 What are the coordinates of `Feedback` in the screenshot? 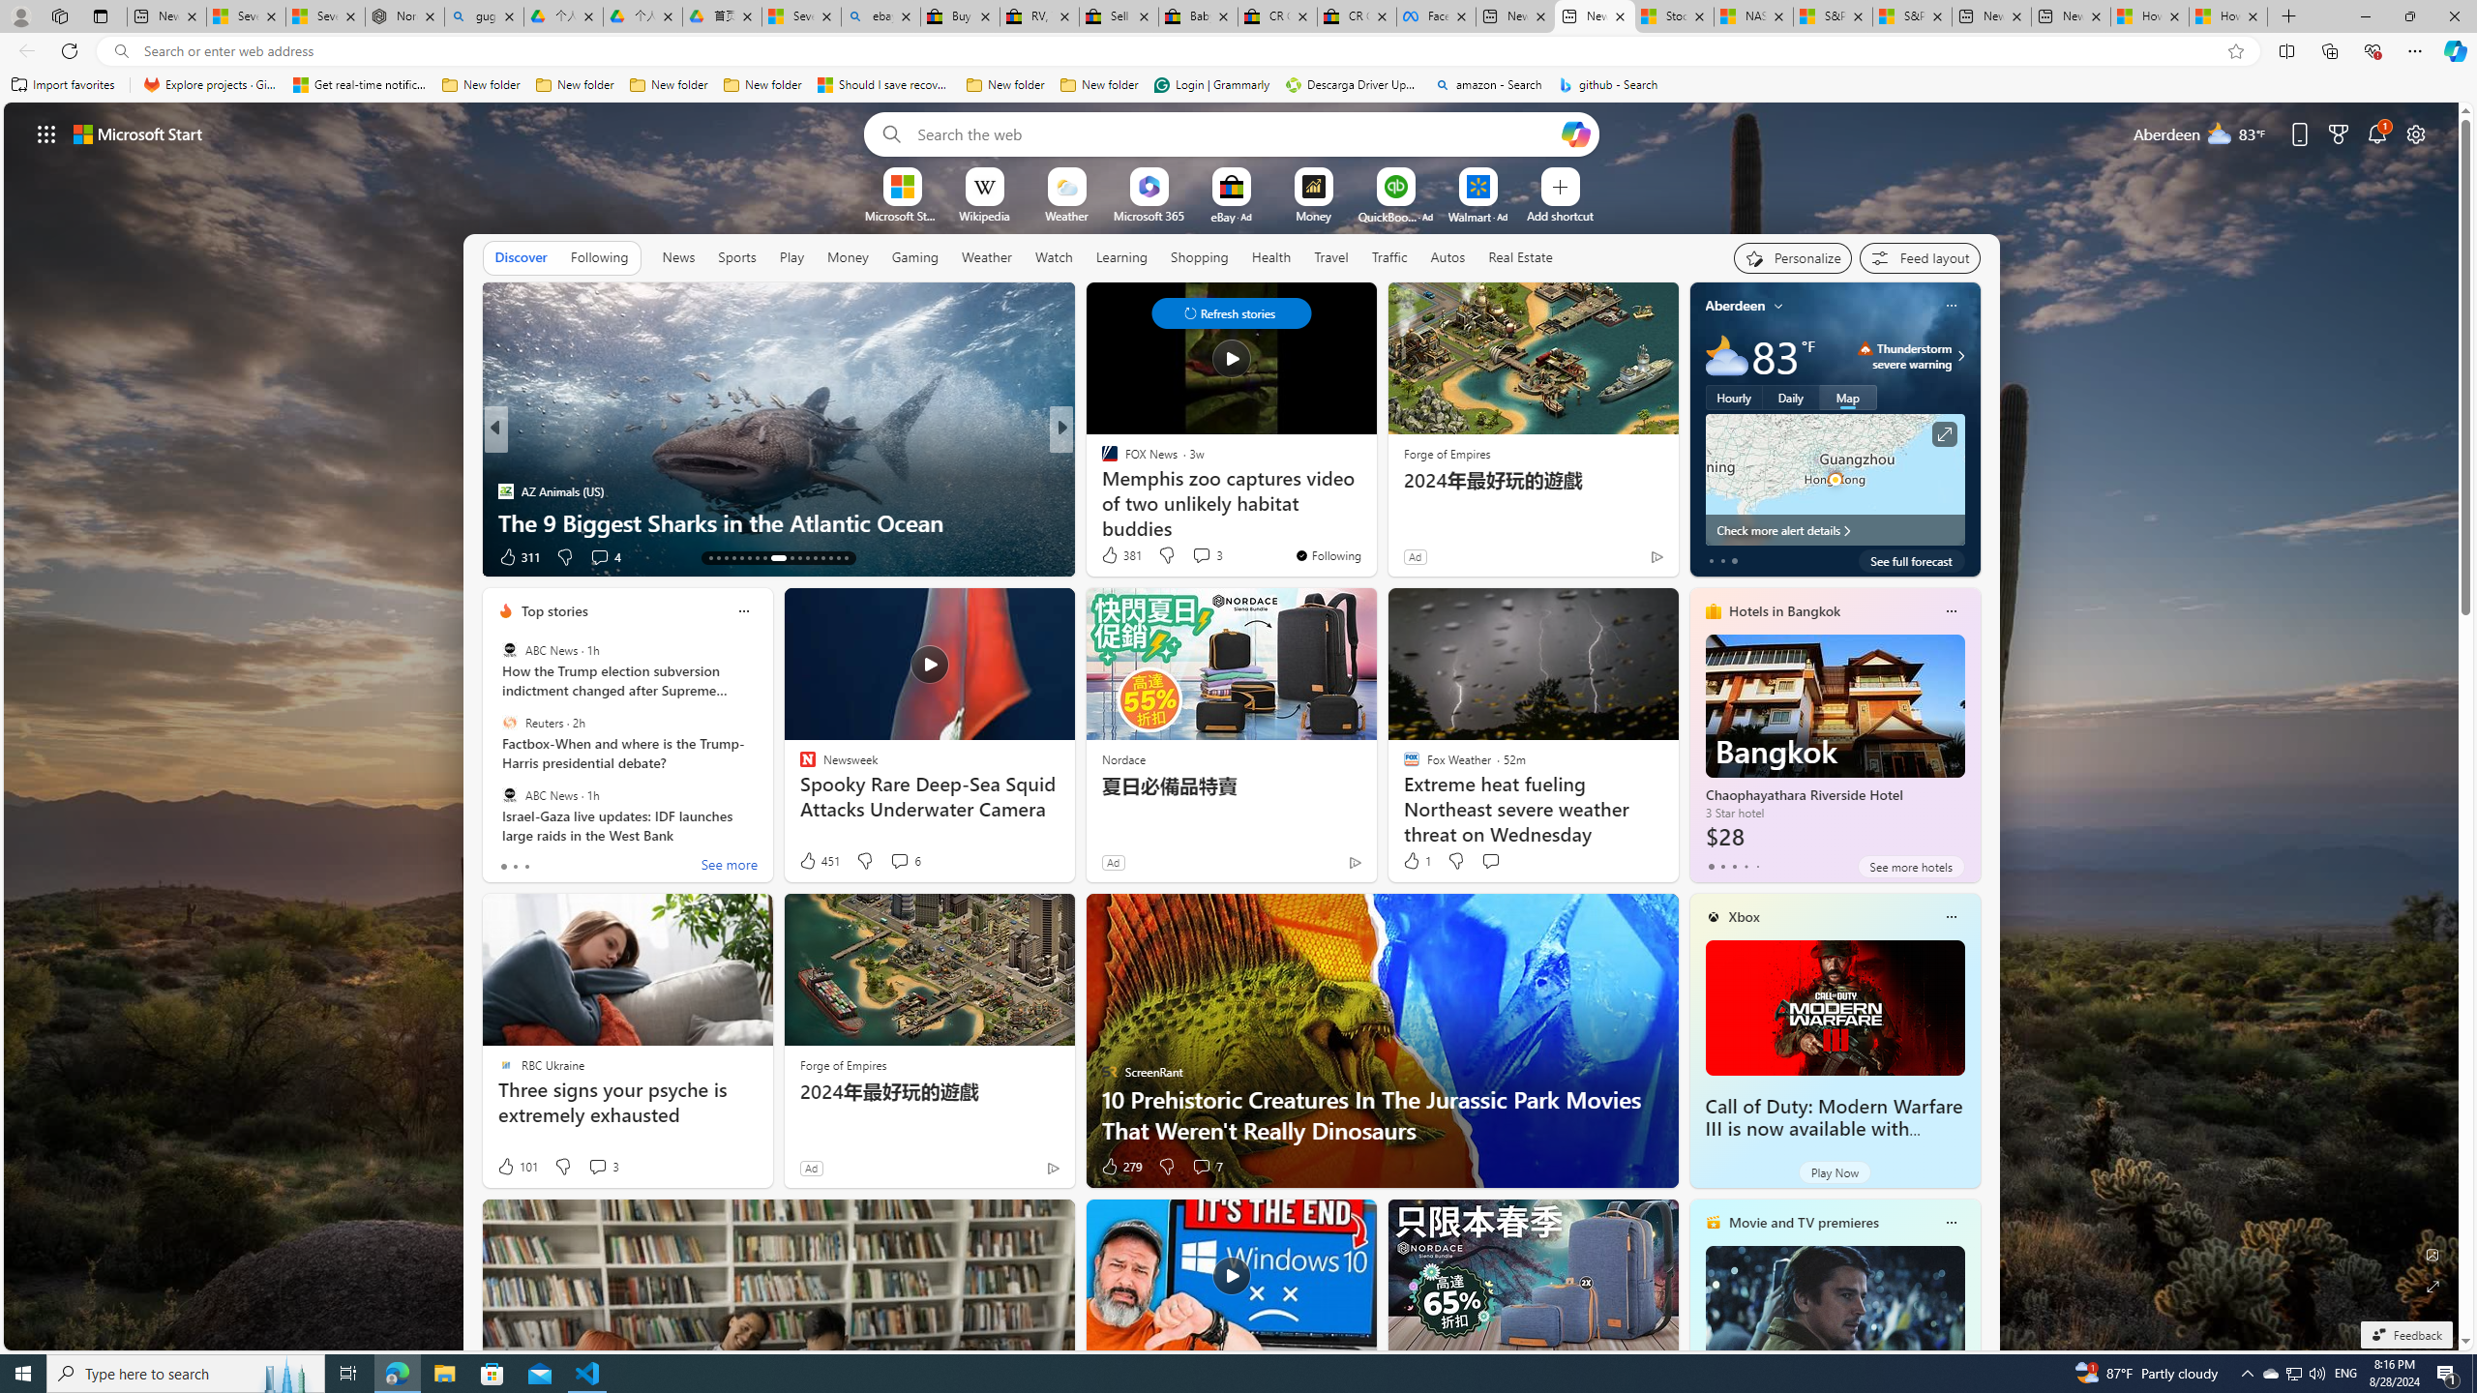 It's located at (2405, 1335).